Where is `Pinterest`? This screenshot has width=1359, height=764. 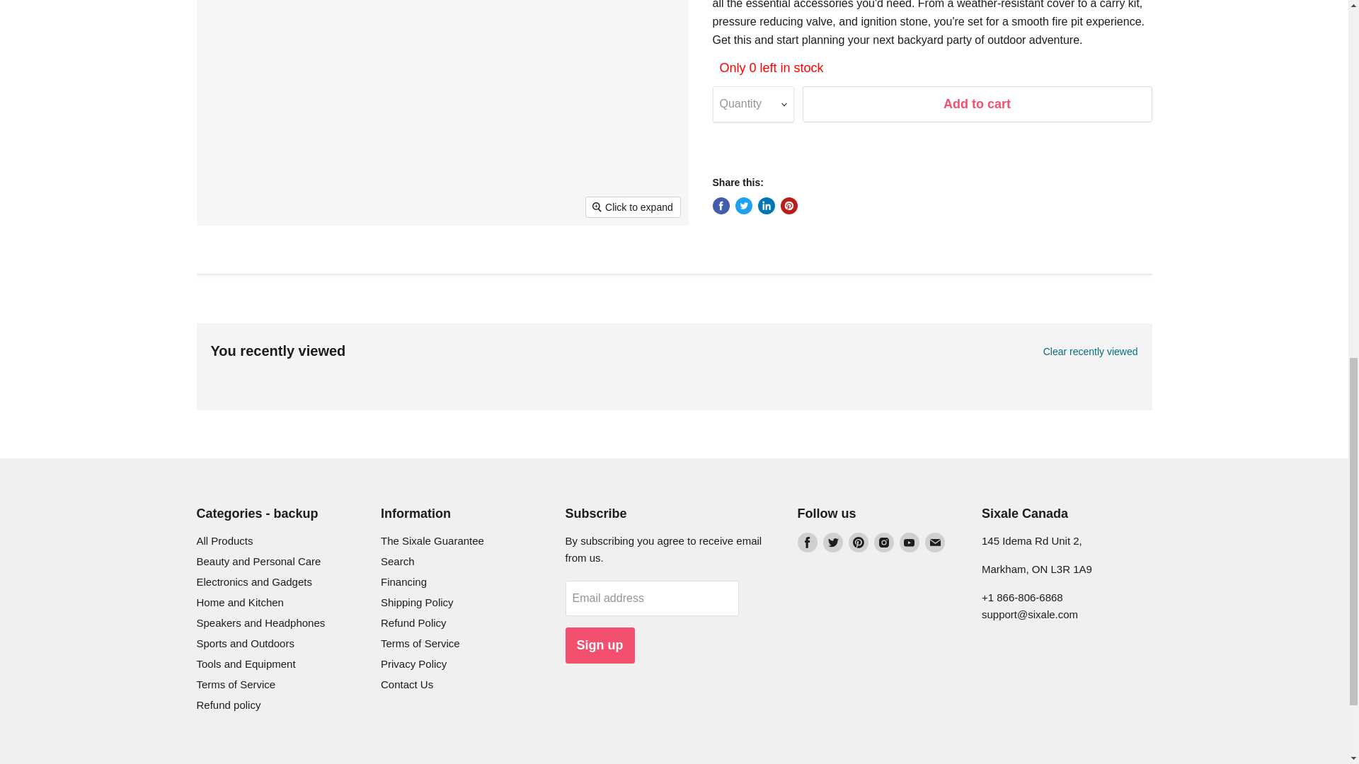
Pinterest is located at coordinates (858, 542).